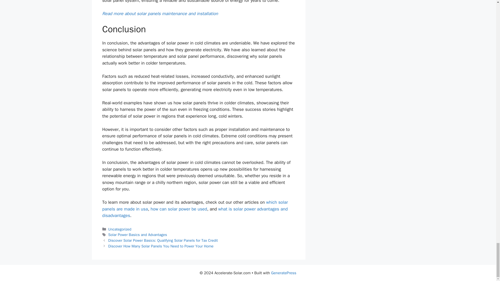  What do you see at coordinates (195, 212) in the screenshot?
I see `what is solar power advantages and disadvantages` at bounding box center [195, 212].